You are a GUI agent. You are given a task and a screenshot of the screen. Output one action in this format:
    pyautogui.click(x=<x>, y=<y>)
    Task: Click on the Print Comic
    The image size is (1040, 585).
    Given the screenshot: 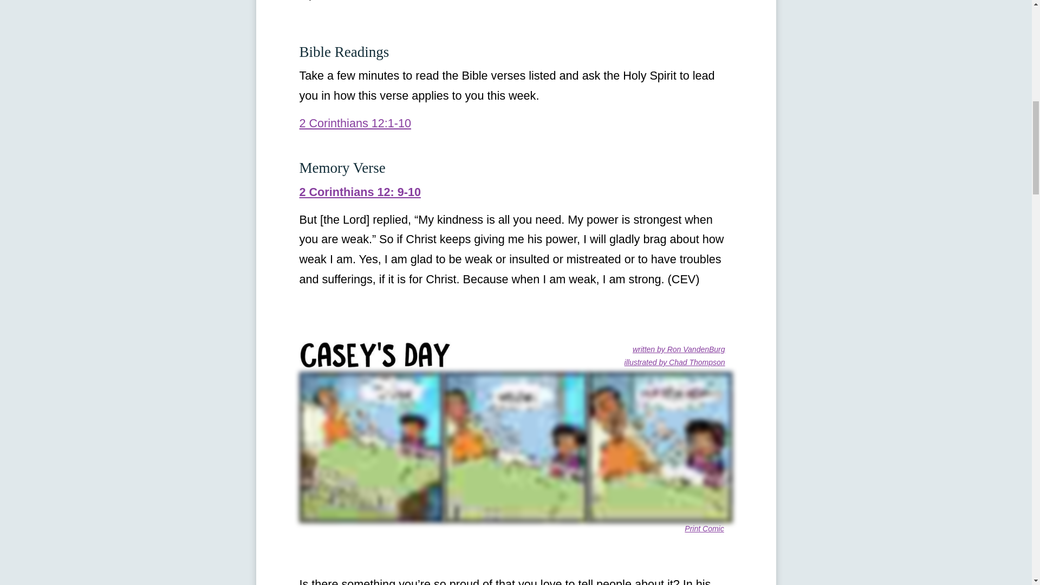 What is the action you would take?
    pyautogui.click(x=704, y=528)
    